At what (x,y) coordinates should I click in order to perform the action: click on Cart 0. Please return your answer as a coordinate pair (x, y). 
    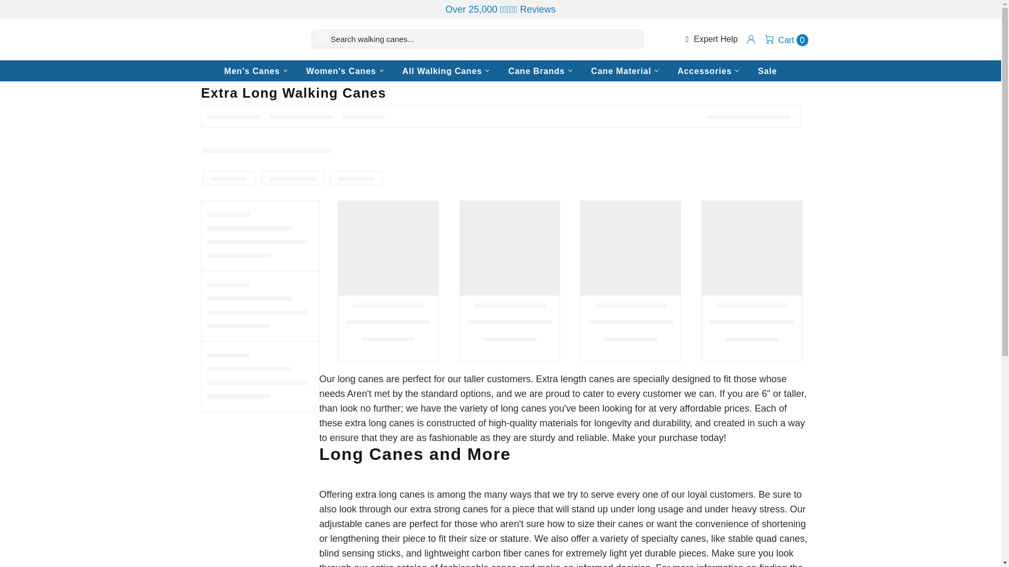
    Looking at the image, I should click on (786, 39).